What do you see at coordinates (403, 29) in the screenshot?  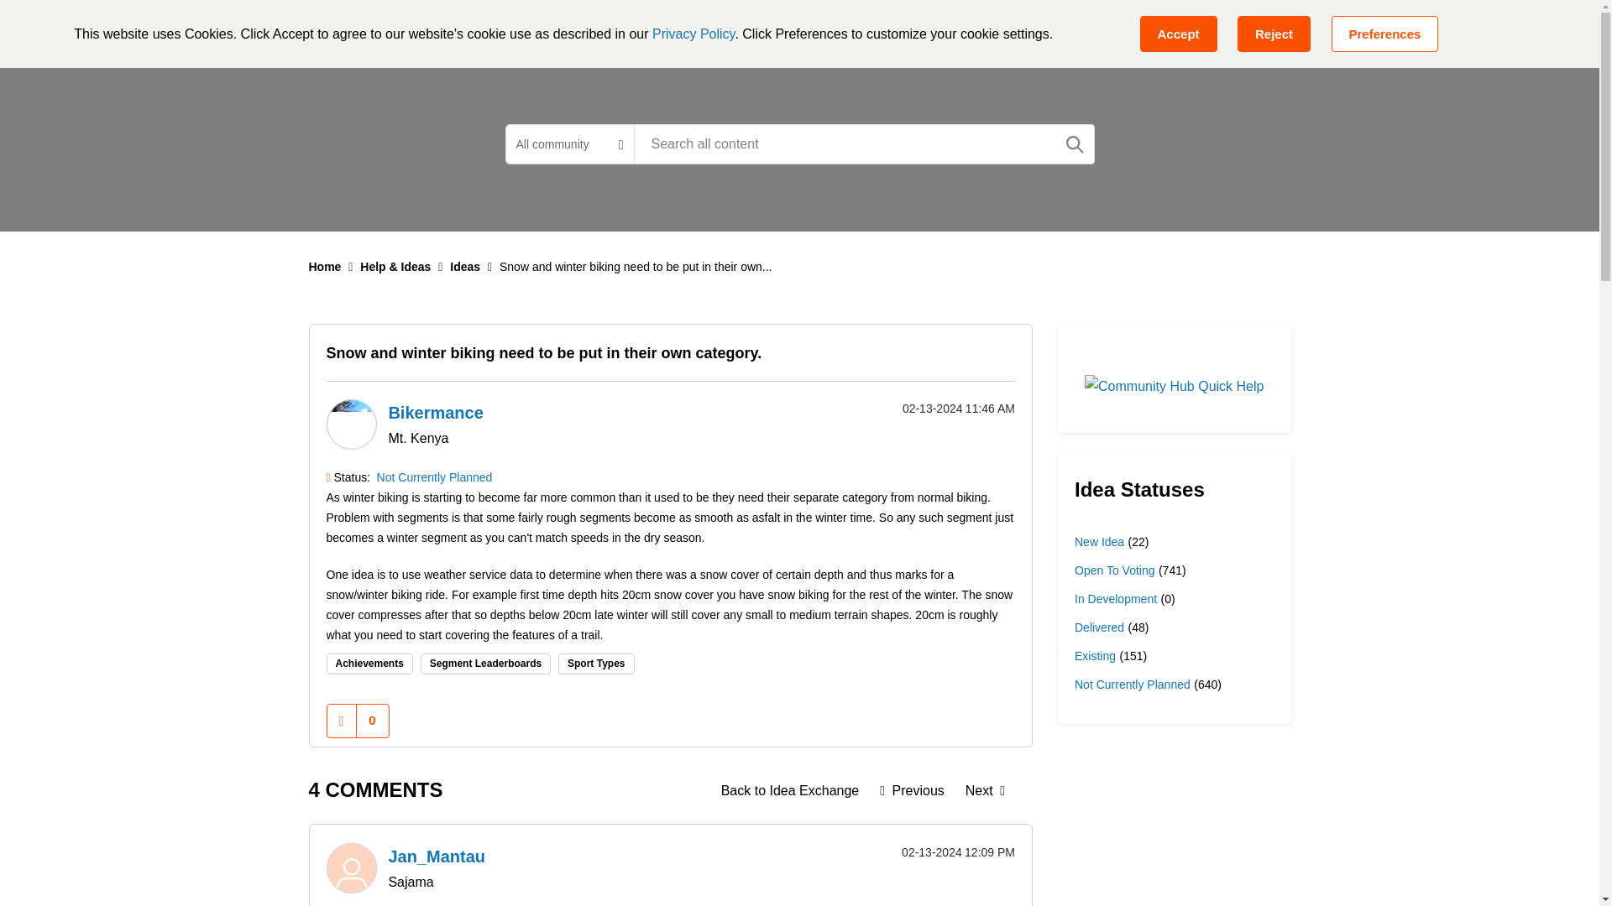 I see `Strava Community Hub` at bounding box center [403, 29].